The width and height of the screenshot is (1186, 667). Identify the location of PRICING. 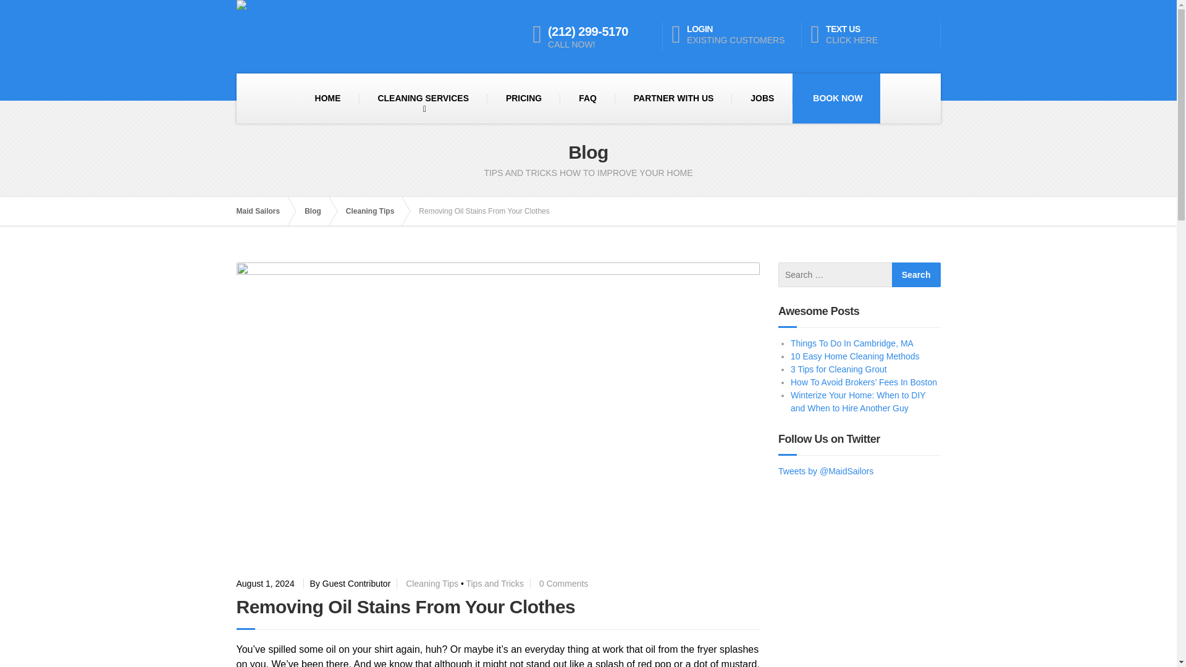
(524, 98).